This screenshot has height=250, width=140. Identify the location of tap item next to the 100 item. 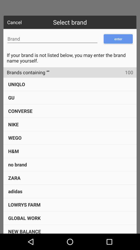
(26, 72).